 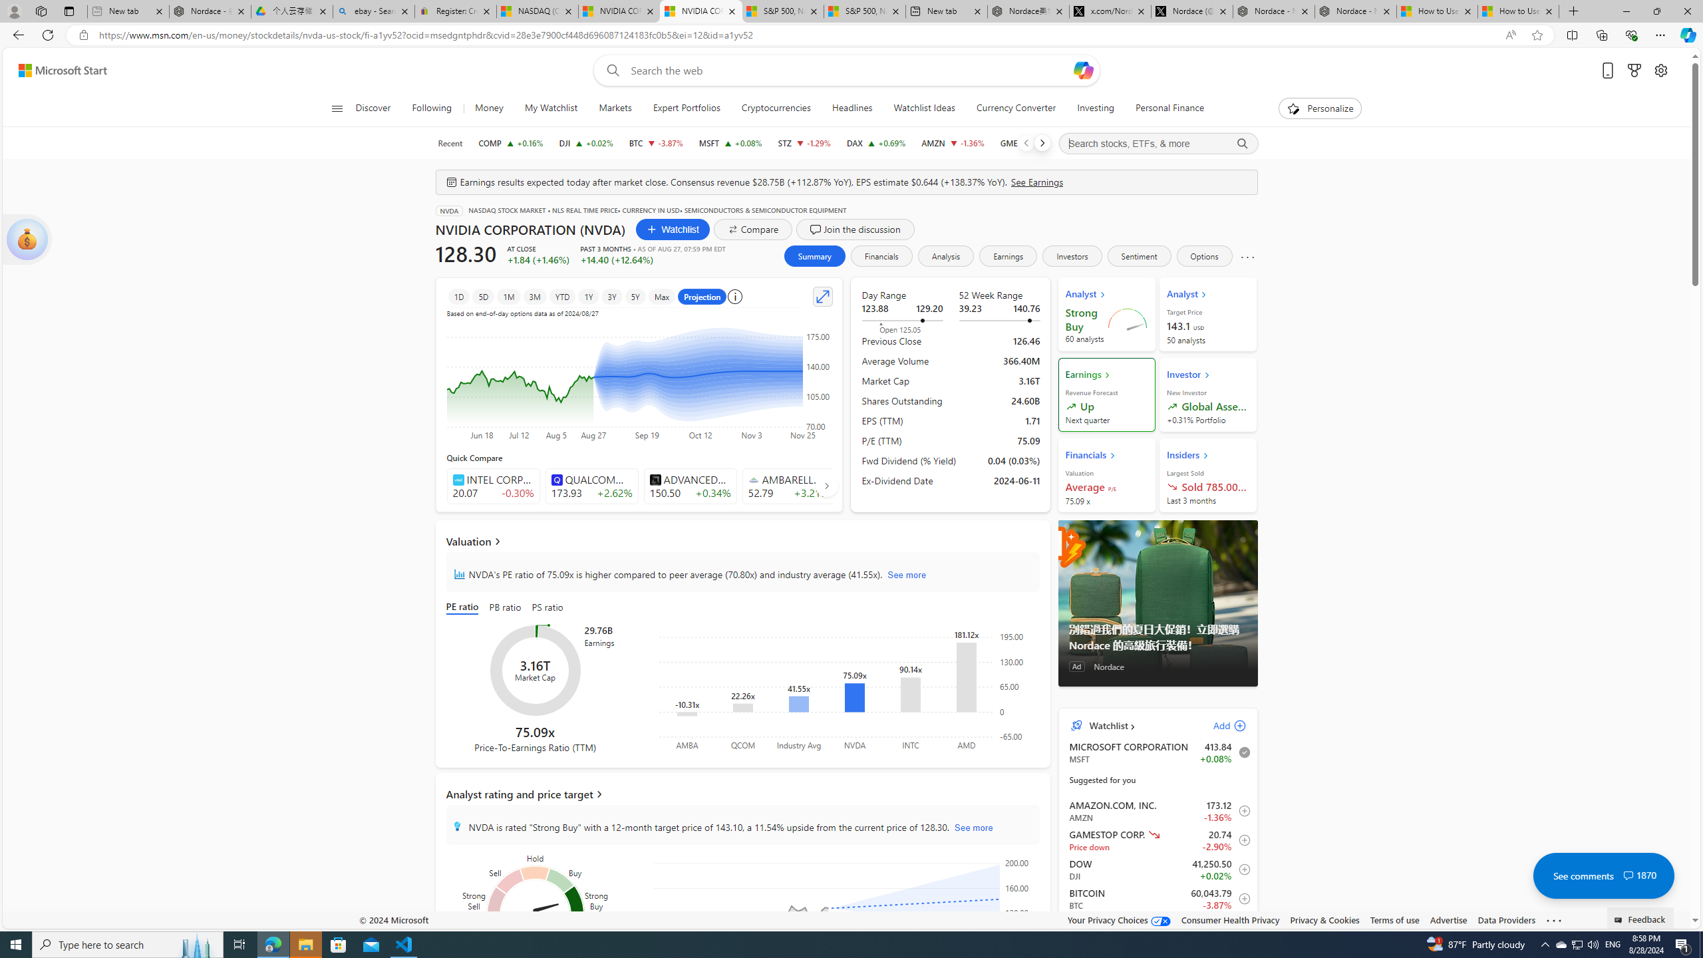 What do you see at coordinates (609, 71) in the screenshot?
I see `Web search` at bounding box center [609, 71].